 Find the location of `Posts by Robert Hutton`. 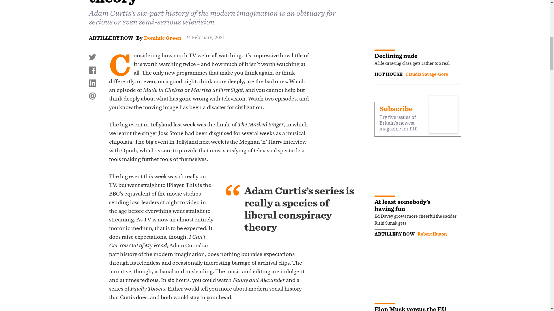

Posts by Robert Hutton is located at coordinates (432, 234).